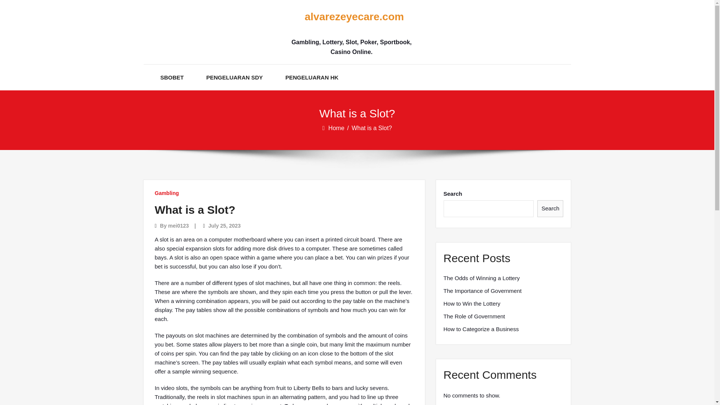 The image size is (720, 405). What do you see at coordinates (337, 127) in the screenshot?
I see `Home` at bounding box center [337, 127].